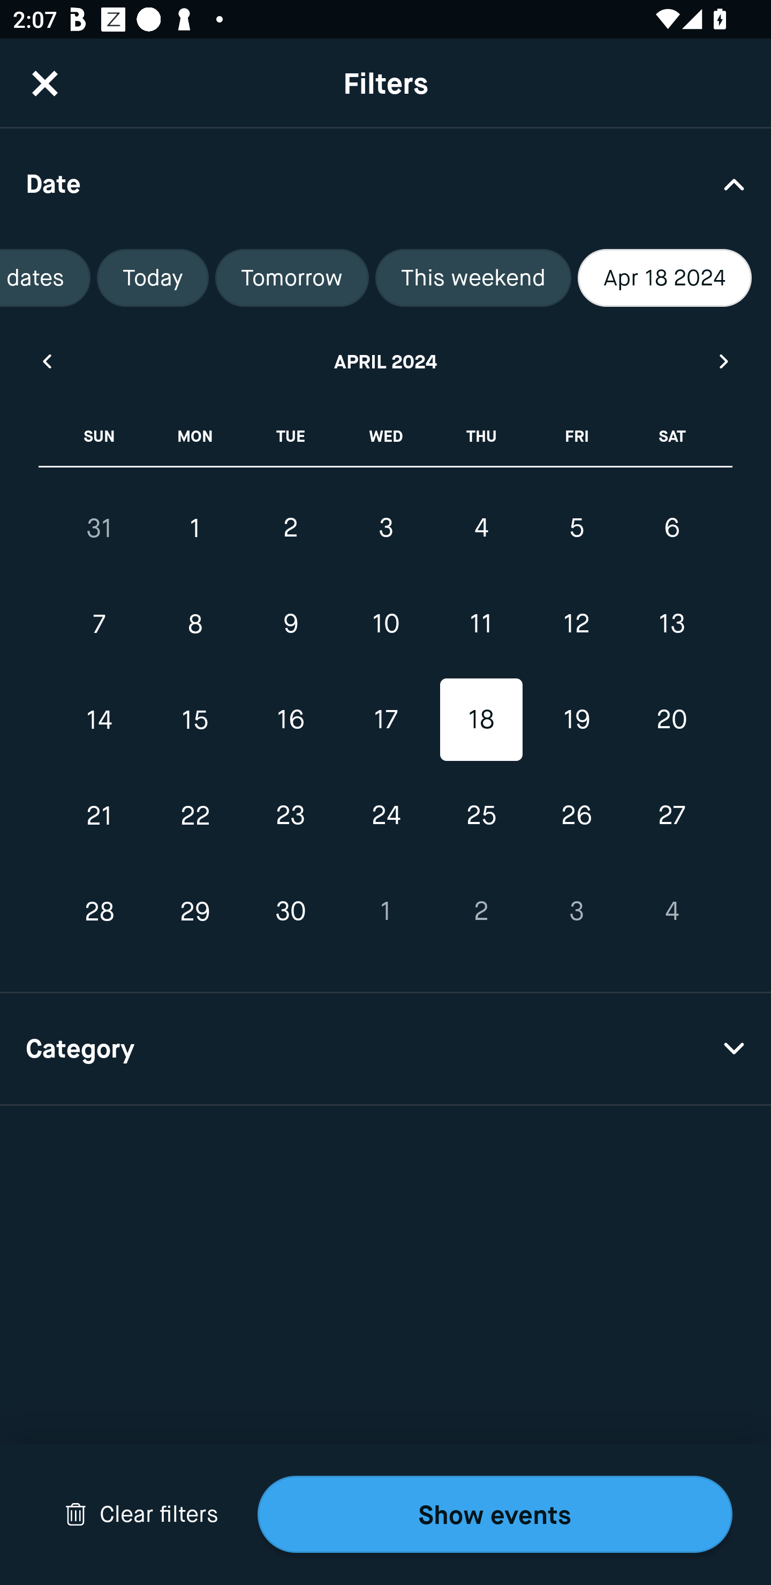  What do you see at coordinates (671, 911) in the screenshot?
I see `4` at bounding box center [671, 911].